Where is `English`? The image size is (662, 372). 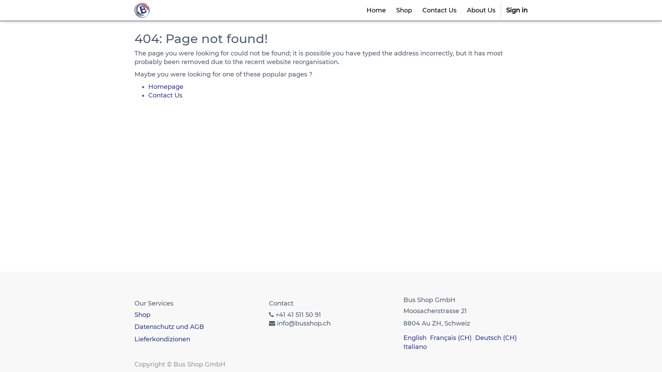
English is located at coordinates (415, 338).